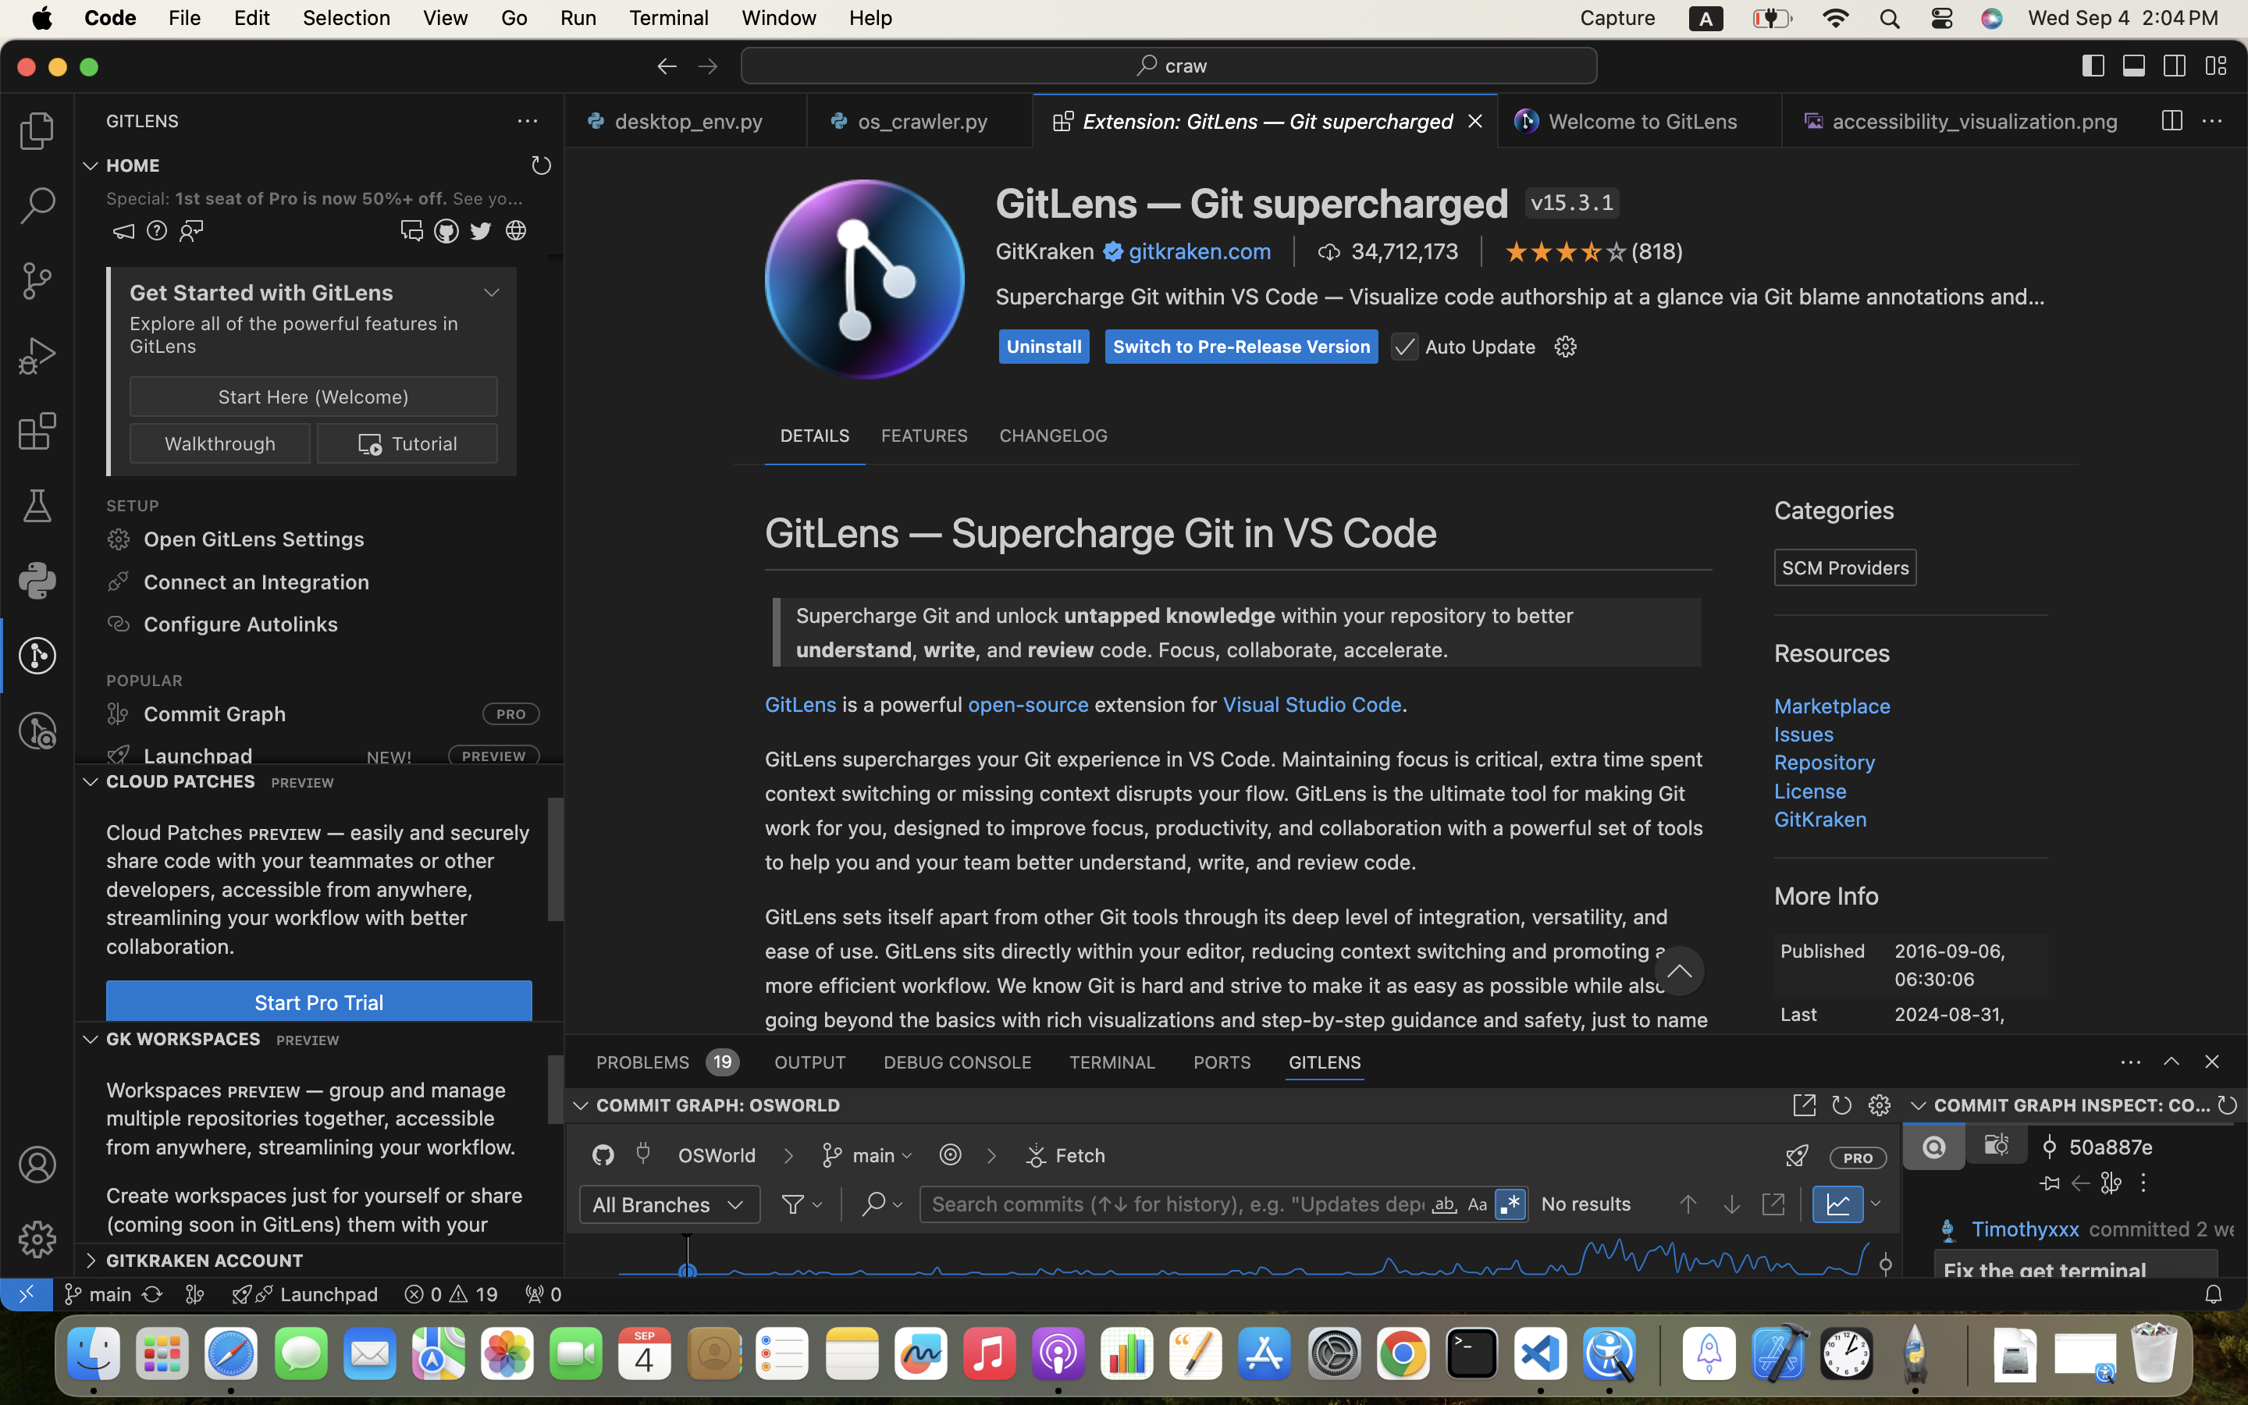  Describe the element at coordinates (1088, 745) in the screenshot. I see `GitLens Settings` at that location.